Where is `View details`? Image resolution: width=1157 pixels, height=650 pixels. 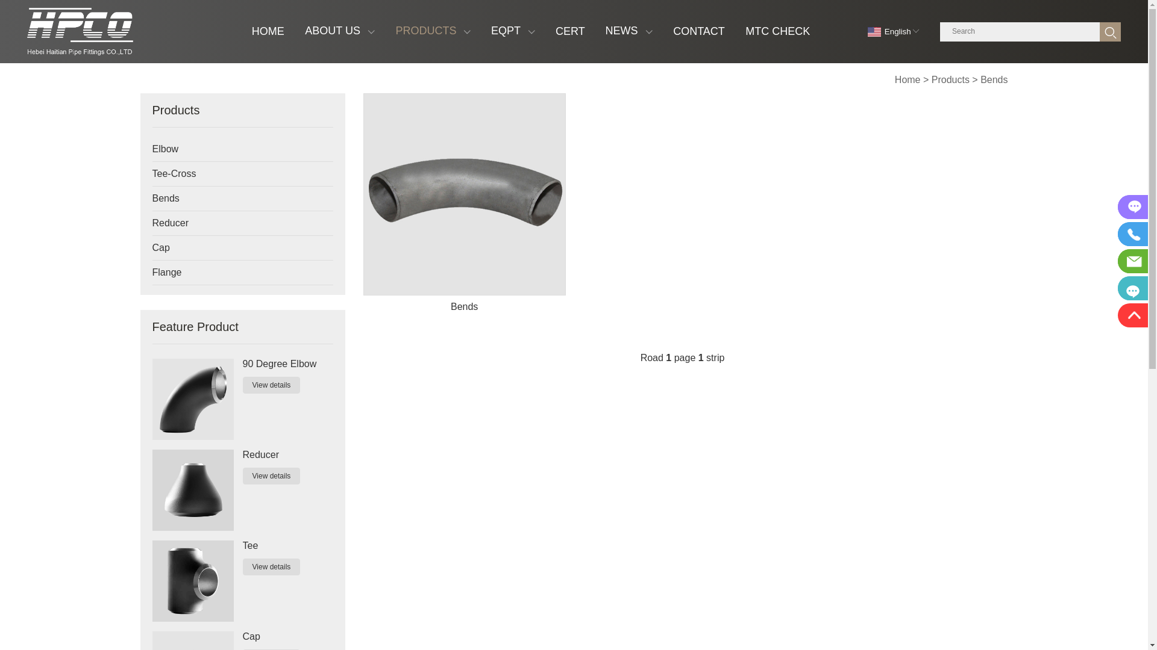 View details is located at coordinates (271, 385).